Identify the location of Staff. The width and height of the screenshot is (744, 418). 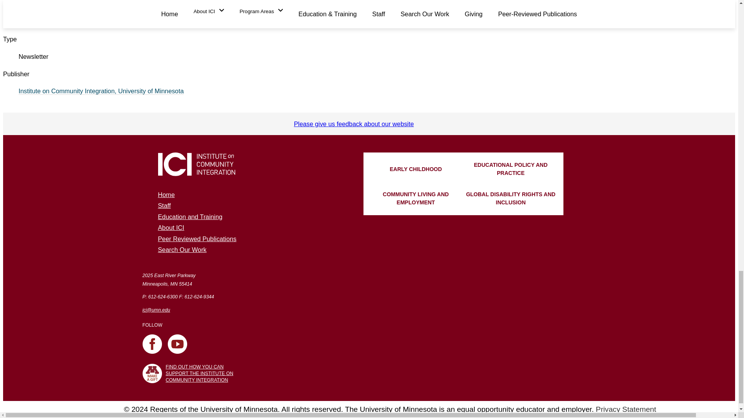
(164, 205).